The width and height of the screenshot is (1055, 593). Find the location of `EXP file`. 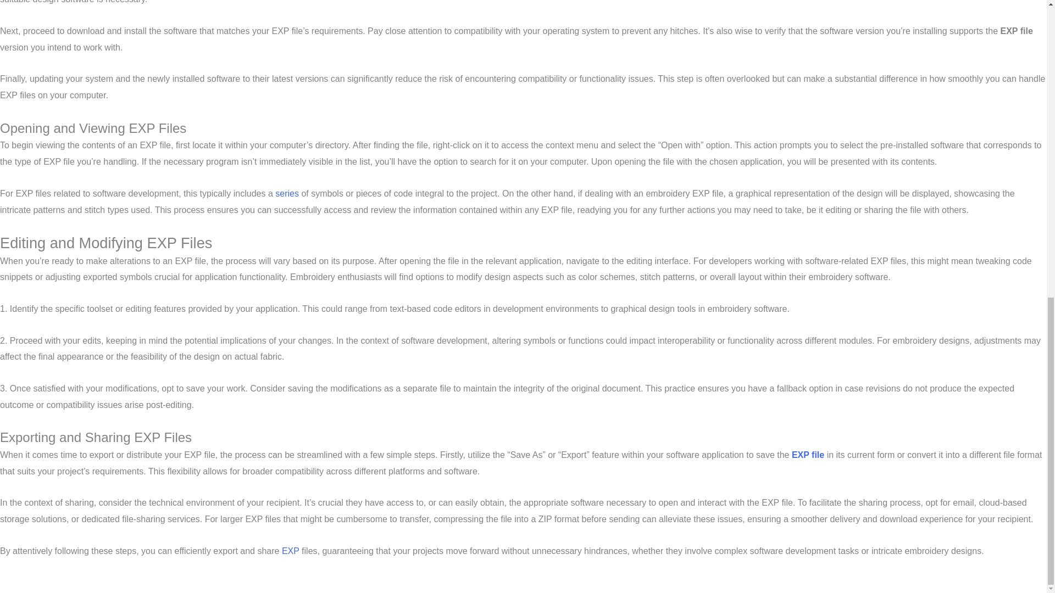

EXP file is located at coordinates (808, 455).